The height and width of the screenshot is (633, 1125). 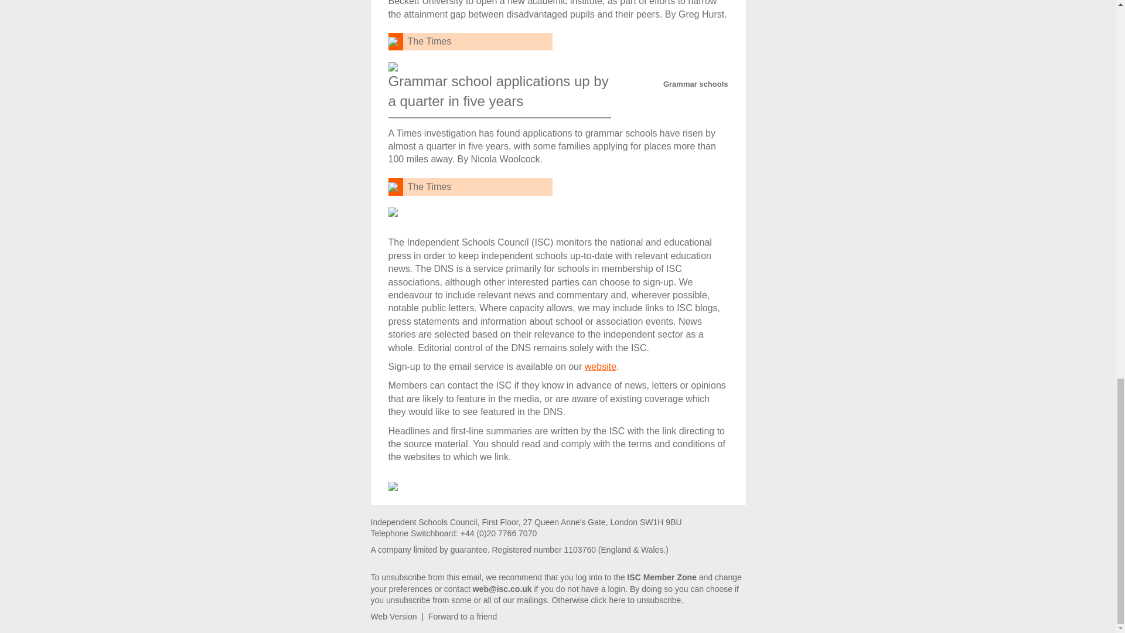 I want to click on The Times, so click(x=429, y=41).